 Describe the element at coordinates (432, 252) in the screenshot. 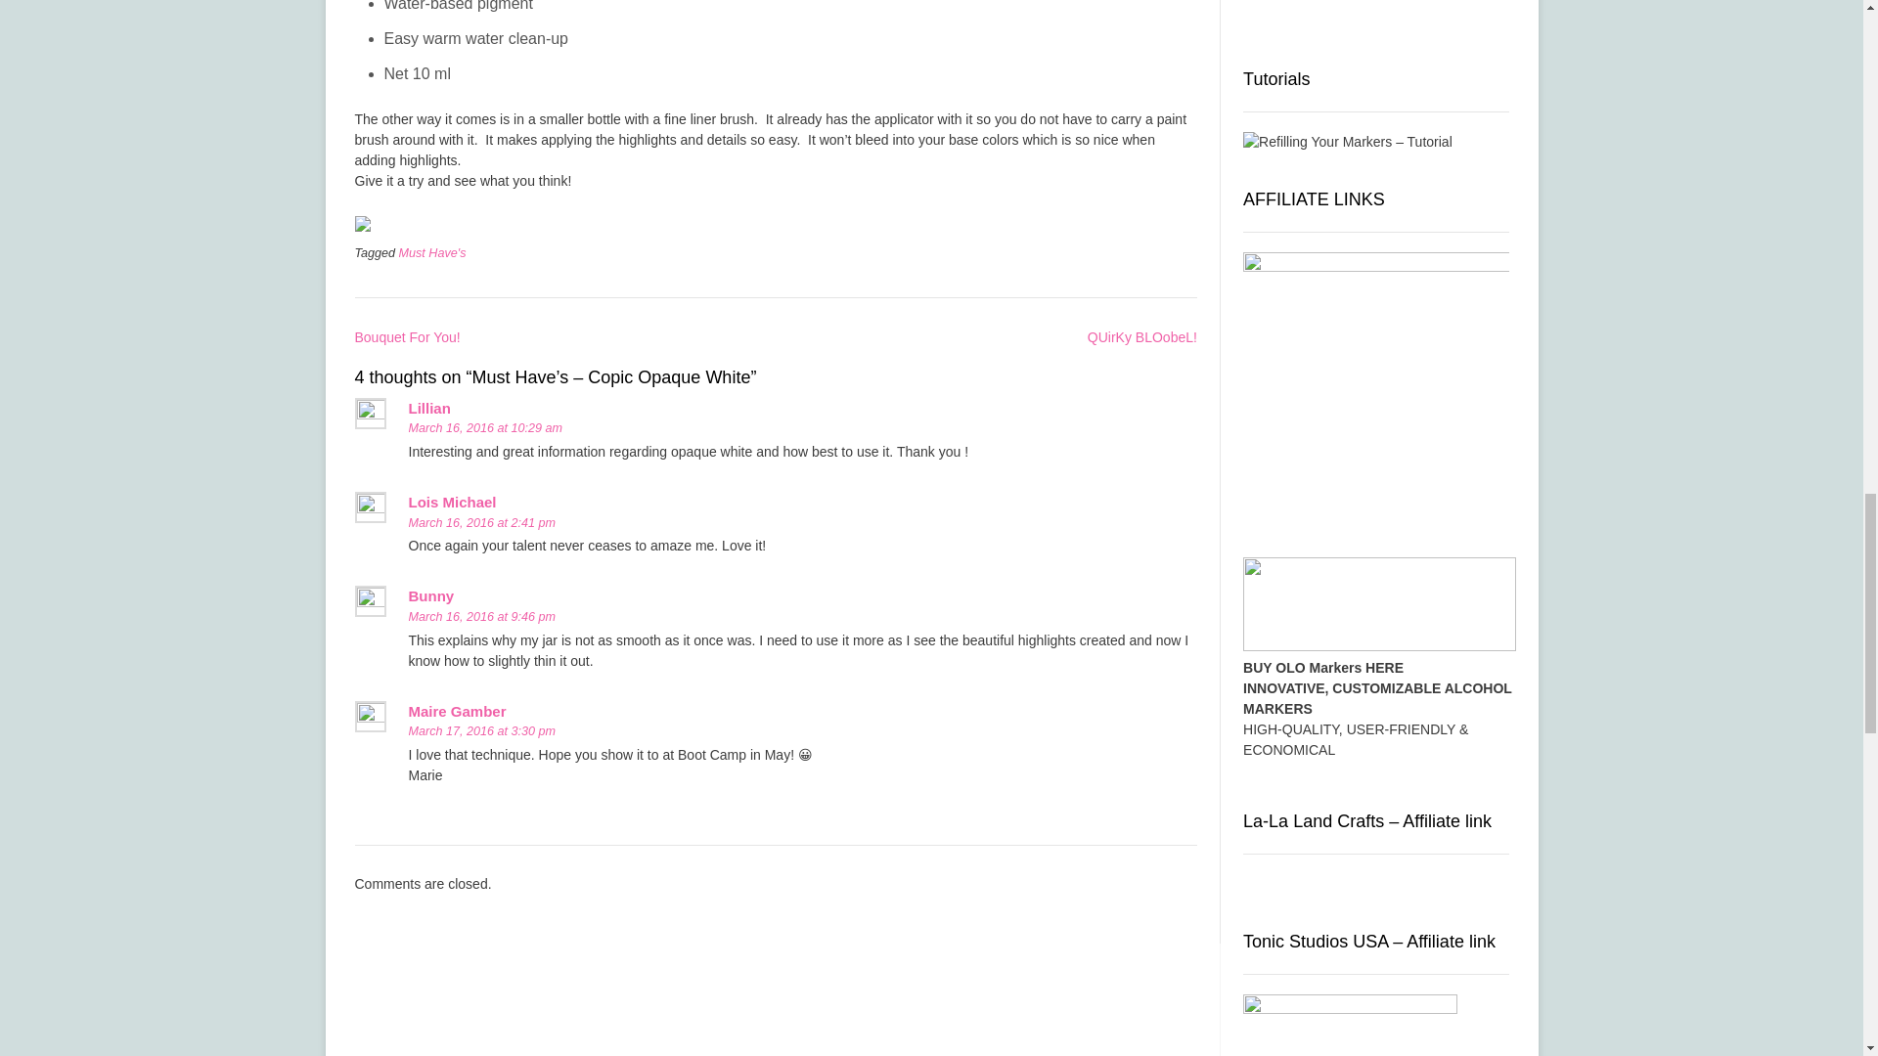

I see `Must Have's` at that location.